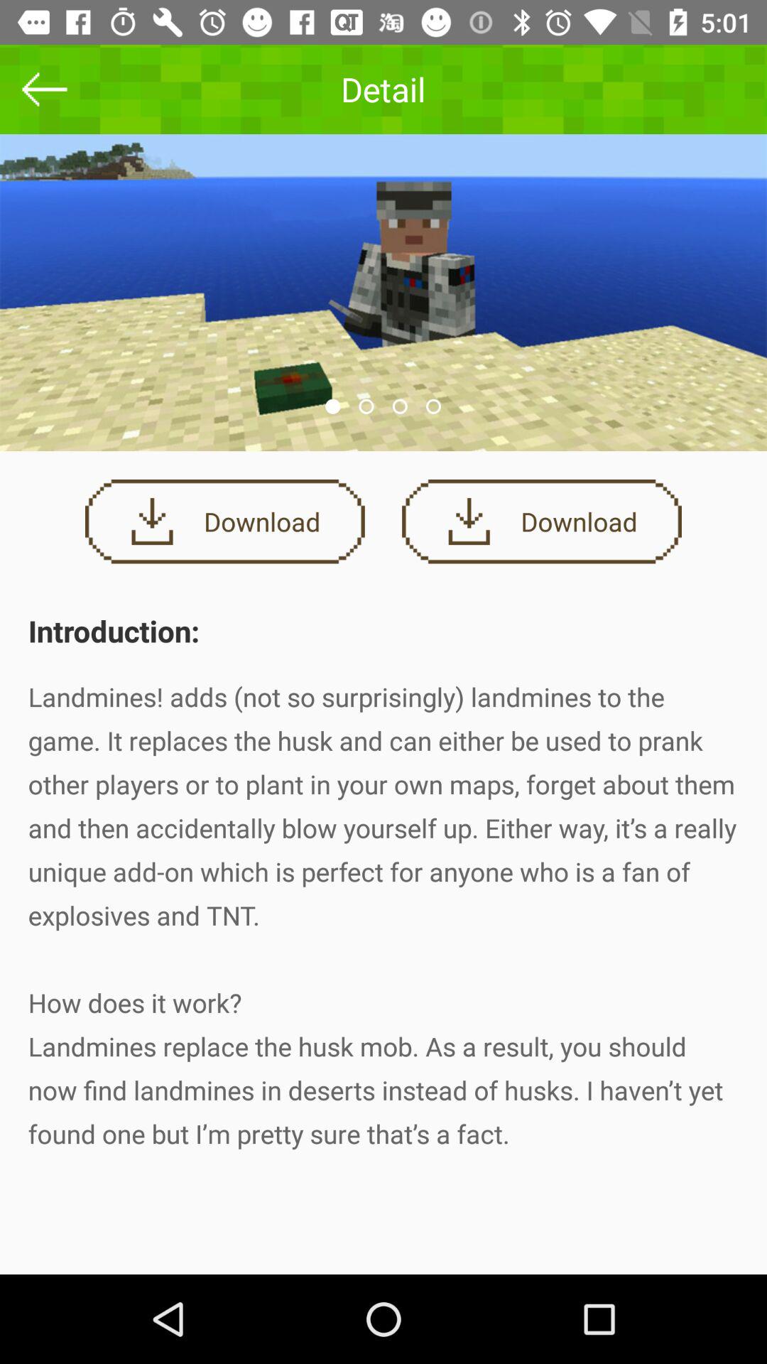 The width and height of the screenshot is (767, 1364). Describe the element at coordinates (45, 90) in the screenshot. I see `go to previous page` at that location.